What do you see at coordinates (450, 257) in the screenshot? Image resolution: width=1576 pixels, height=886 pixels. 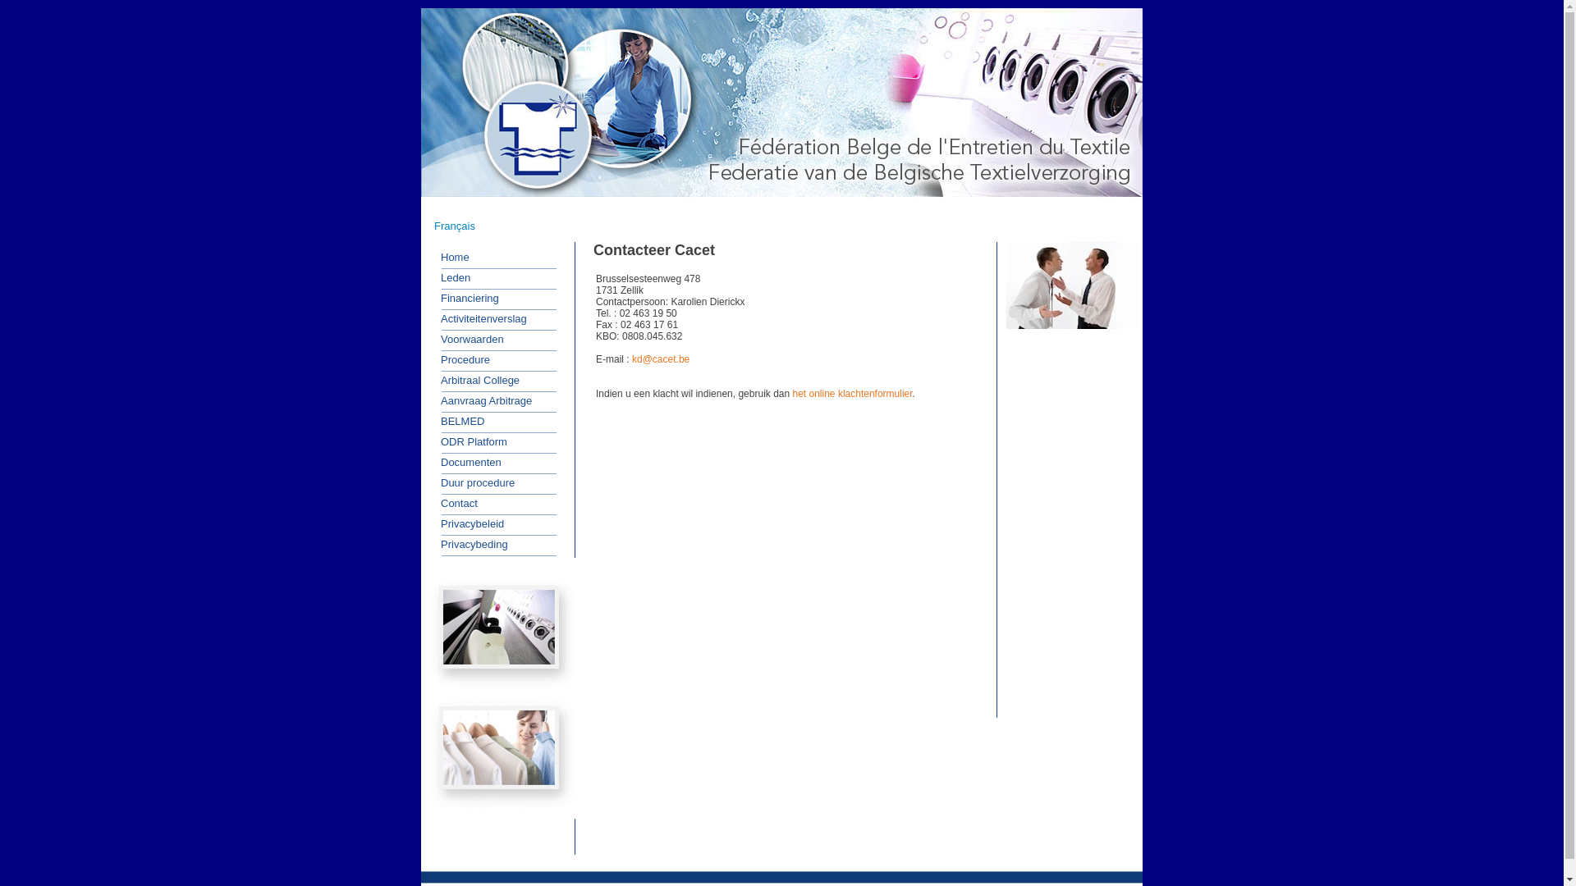 I see `Home` at bounding box center [450, 257].